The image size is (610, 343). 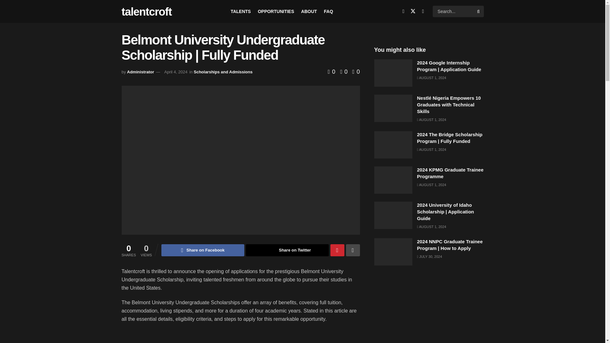 I want to click on Scholarships and Admissions, so click(x=223, y=72).